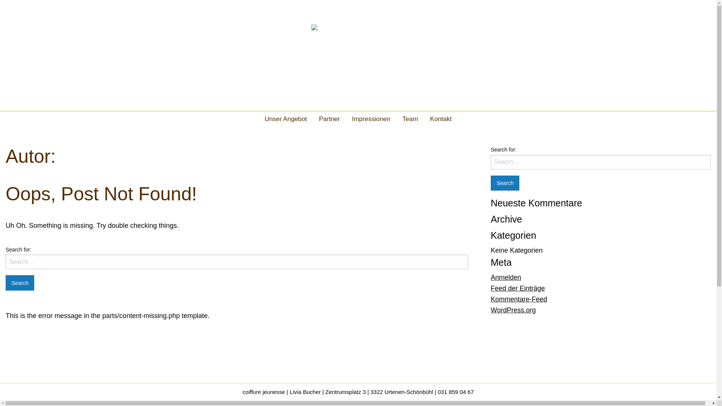  What do you see at coordinates (371, 119) in the screenshot?
I see `Impressionen` at bounding box center [371, 119].